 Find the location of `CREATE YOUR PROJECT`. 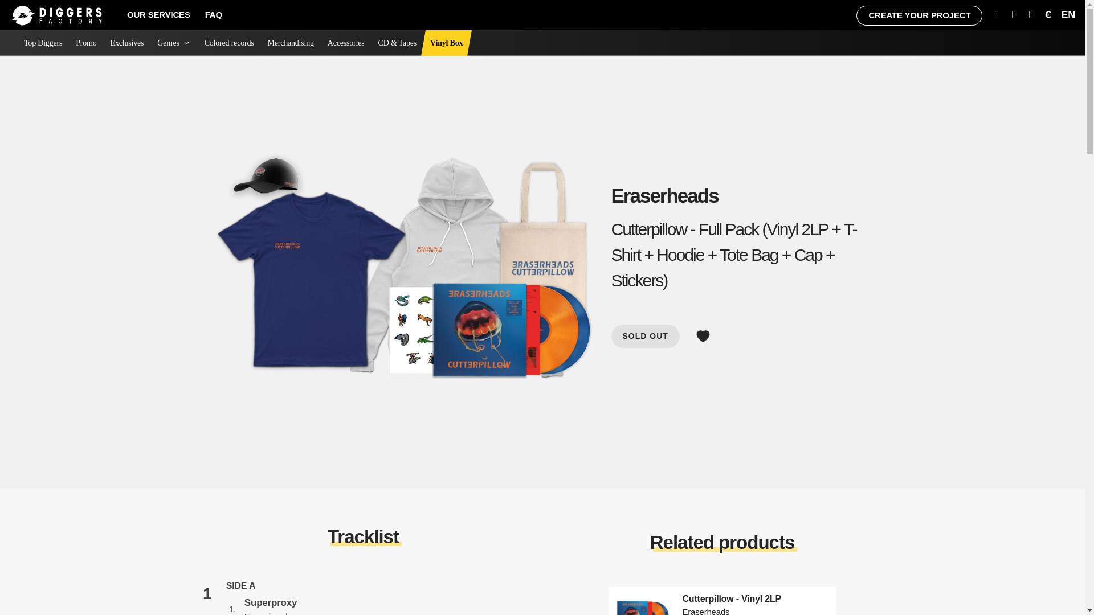

CREATE YOUR PROJECT is located at coordinates (920, 15).